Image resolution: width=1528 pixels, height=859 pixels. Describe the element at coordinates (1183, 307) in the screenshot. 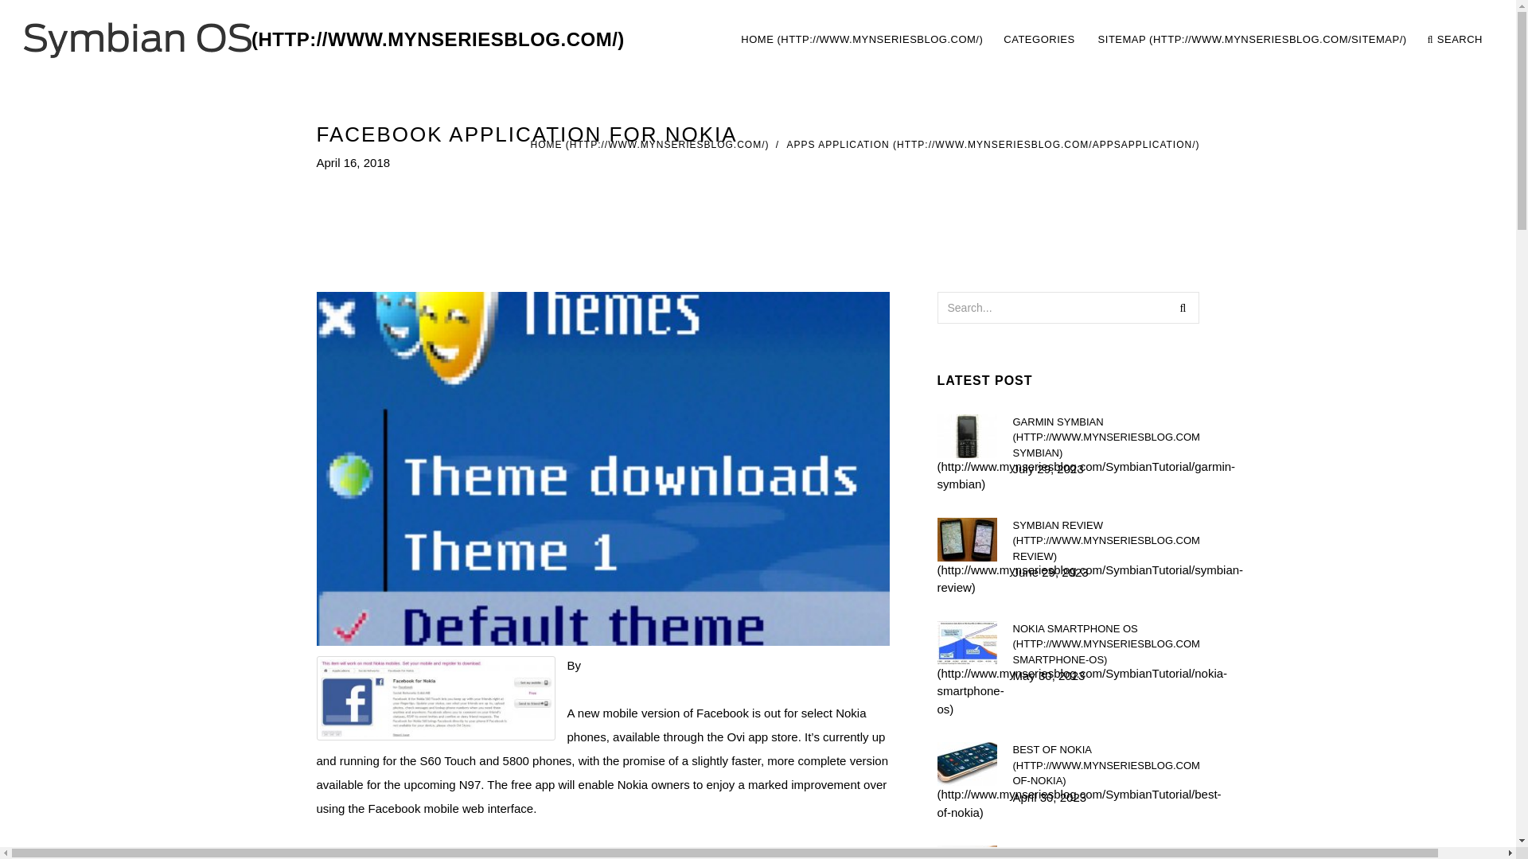

I see `Search` at that location.